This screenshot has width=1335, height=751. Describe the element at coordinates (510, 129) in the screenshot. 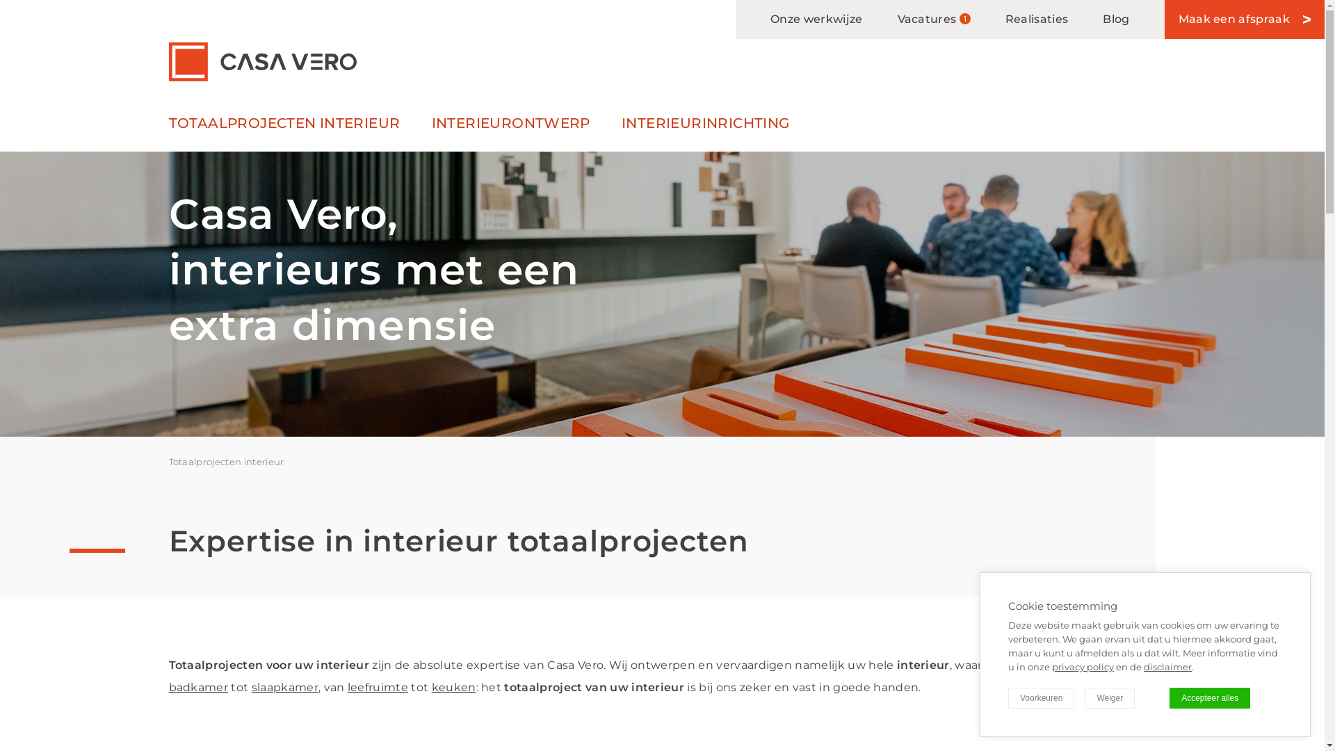

I see `INTERIEURONTWERP` at that location.